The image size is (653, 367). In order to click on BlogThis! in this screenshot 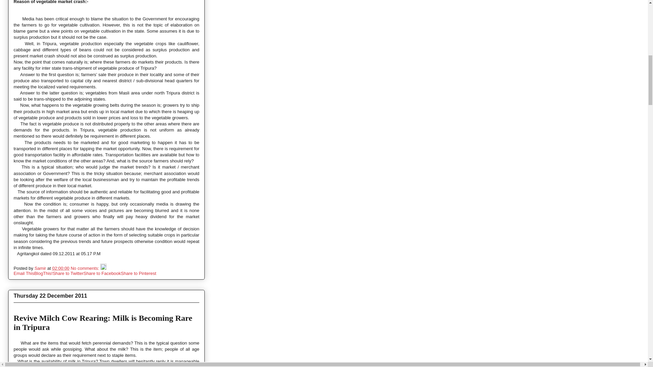, I will do `click(43, 273)`.